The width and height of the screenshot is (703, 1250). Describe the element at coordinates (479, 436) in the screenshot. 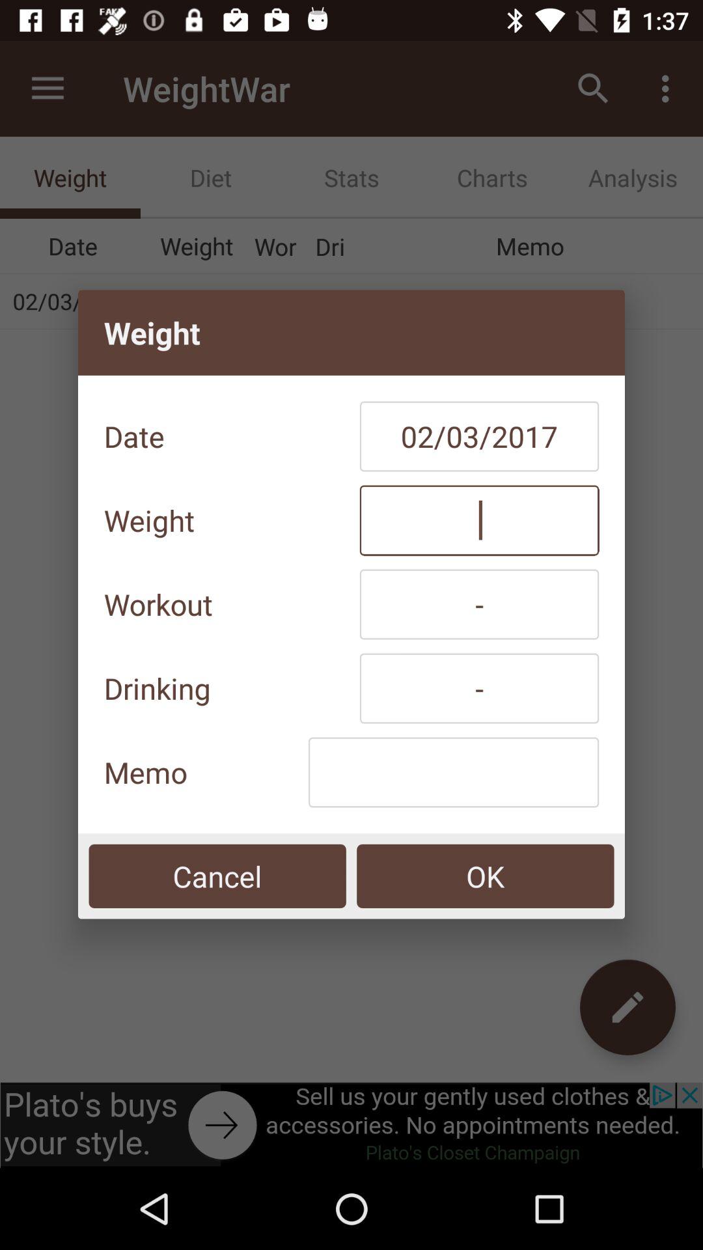

I see `turn off item next to date icon` at that location.